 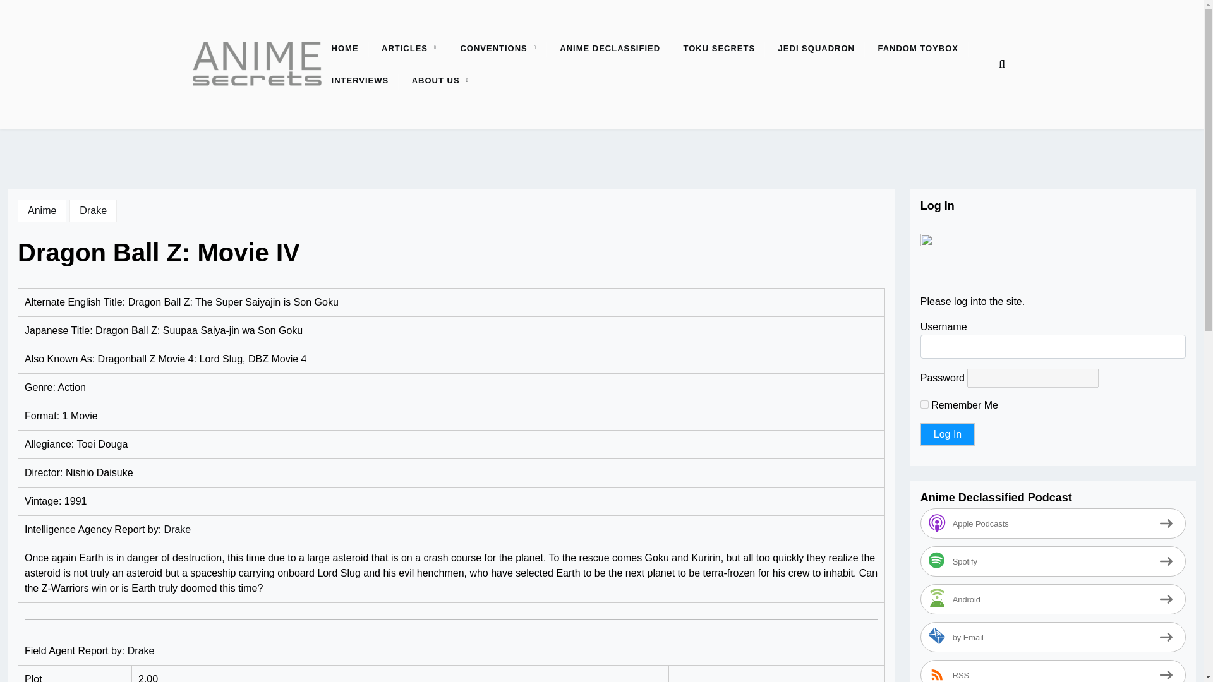 What do you see at coordinates (404, 48) in the screenshot?
I see `ARTICLES` at bounding box center [404, 48].